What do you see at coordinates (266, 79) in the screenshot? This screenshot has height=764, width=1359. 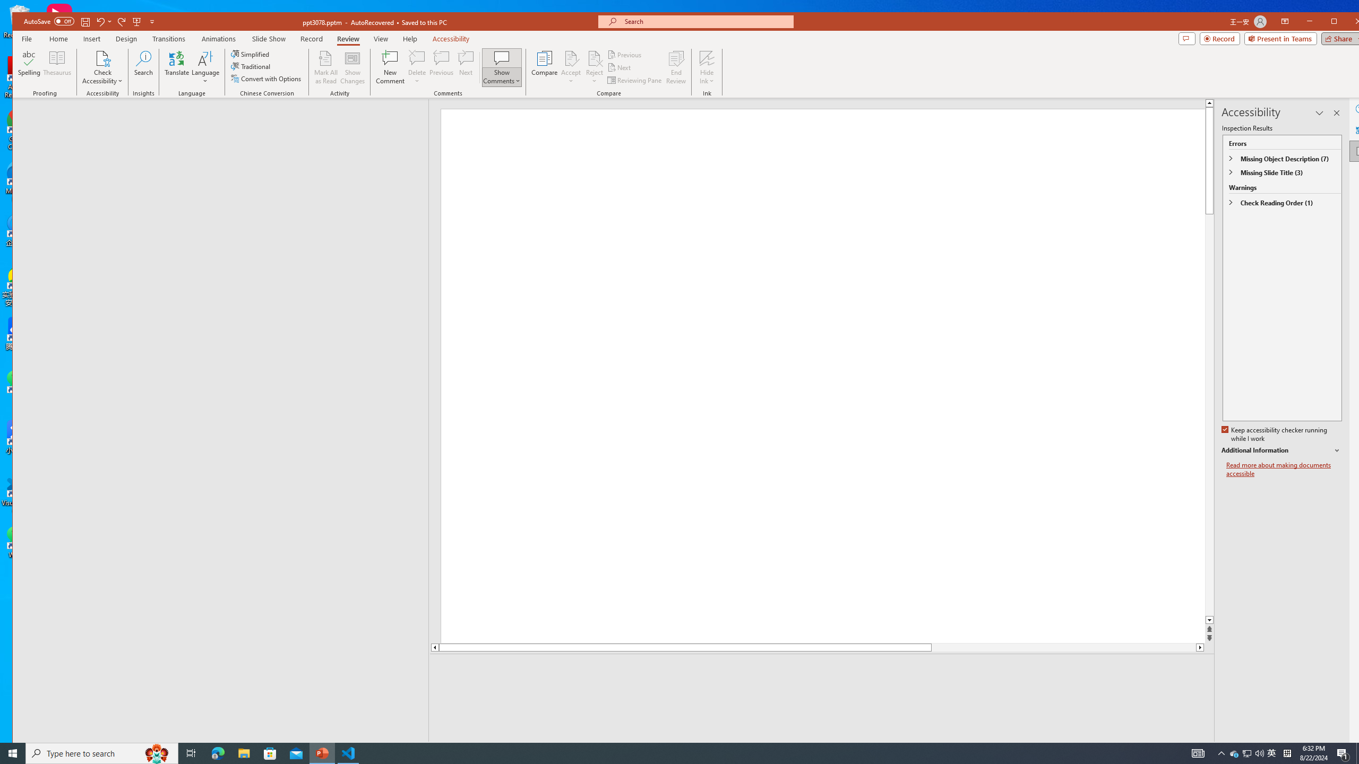 I see `Convert with Options...` at bounding box center [266, 79].